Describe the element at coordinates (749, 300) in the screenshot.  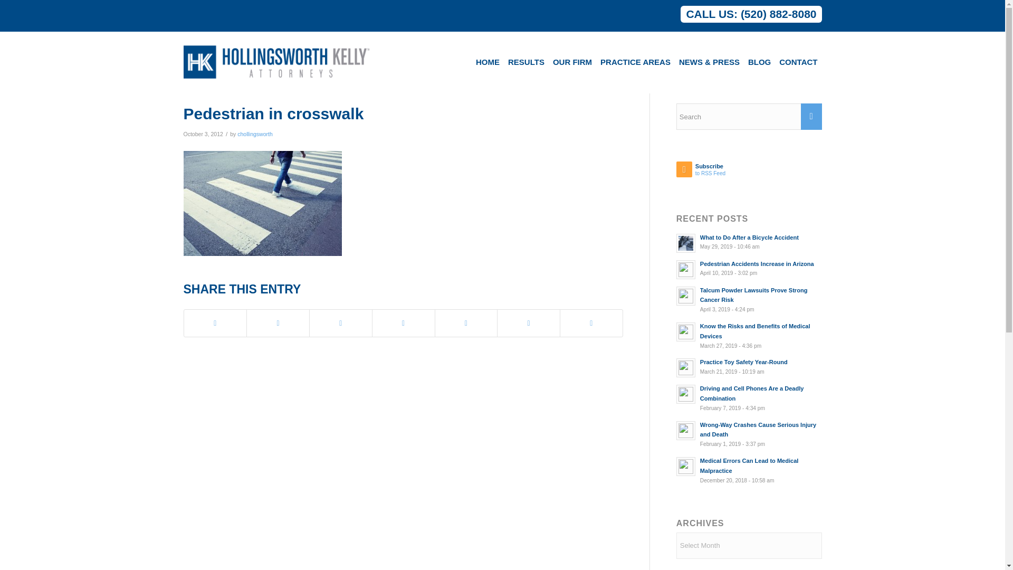
I see `Talcum Powder Lawsuits Prove Strong Cancer Risk` at that location.